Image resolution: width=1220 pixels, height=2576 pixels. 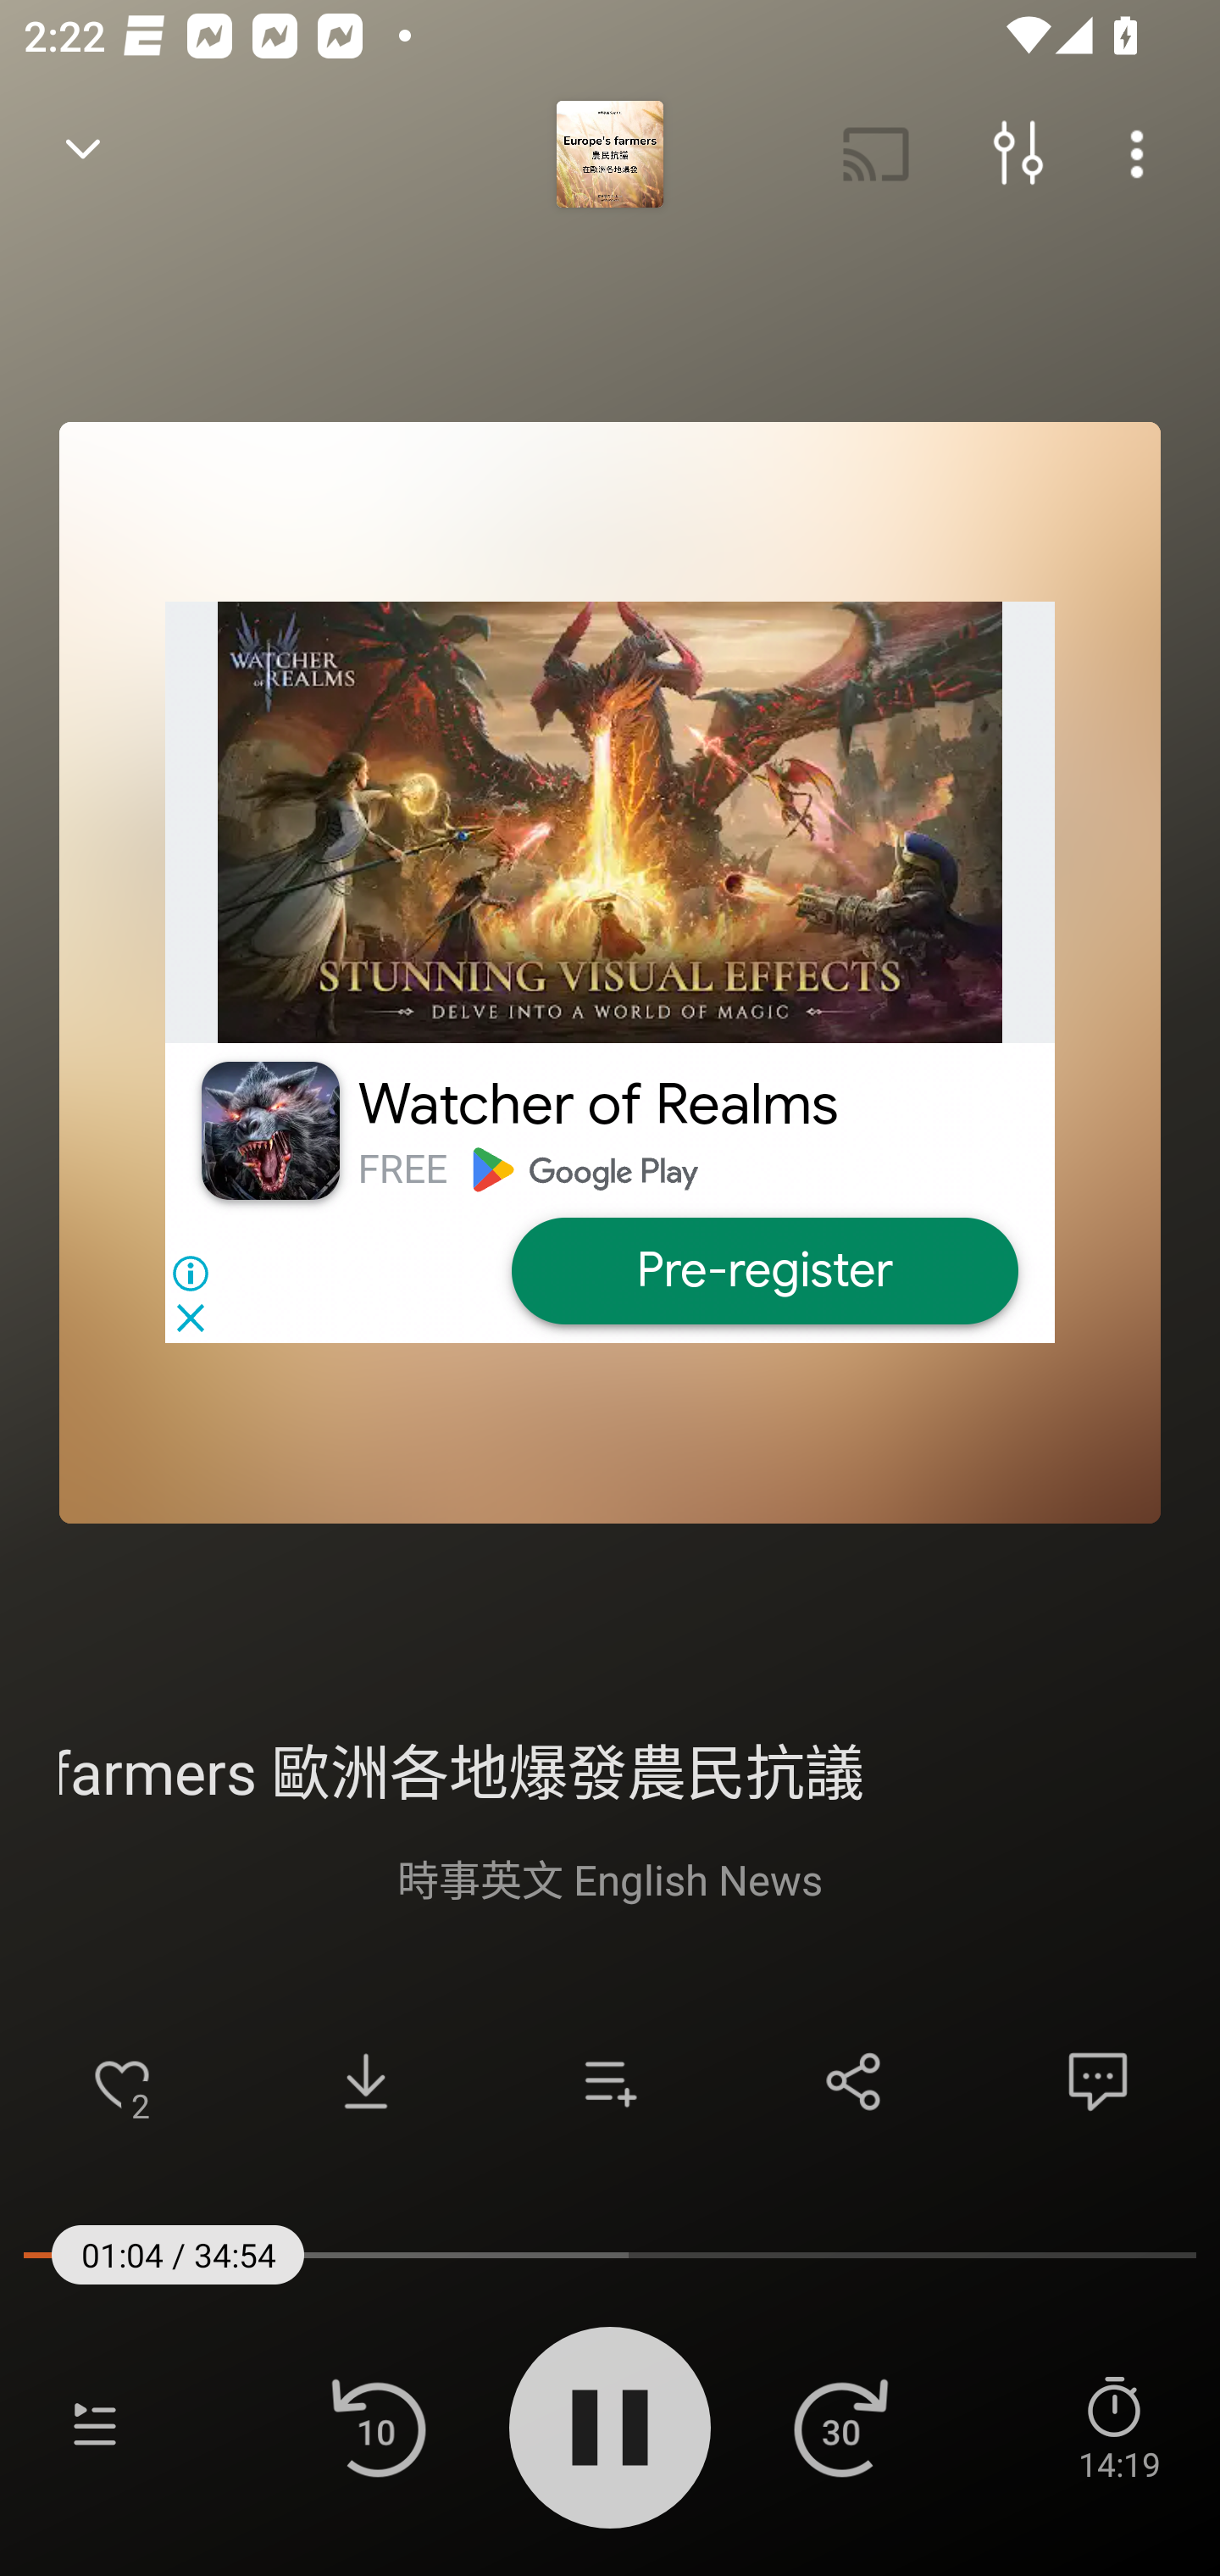 What do you see at coordinates (610, 1878) in the screenshot?
I see `時事英文 English News` at bounding box center [610, 1878].